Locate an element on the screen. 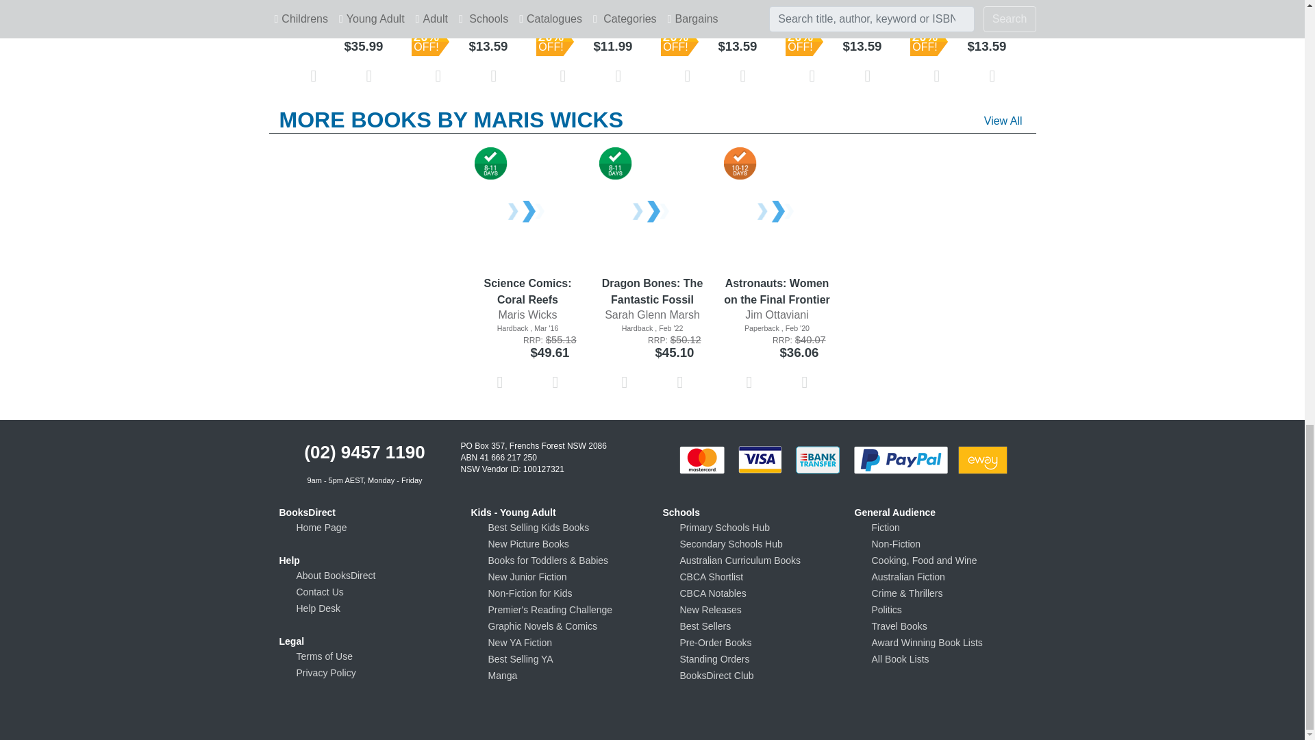 The width and height of the screenshot is (1315, 740). Masters Of Comics is located at coordinates (341, 1).